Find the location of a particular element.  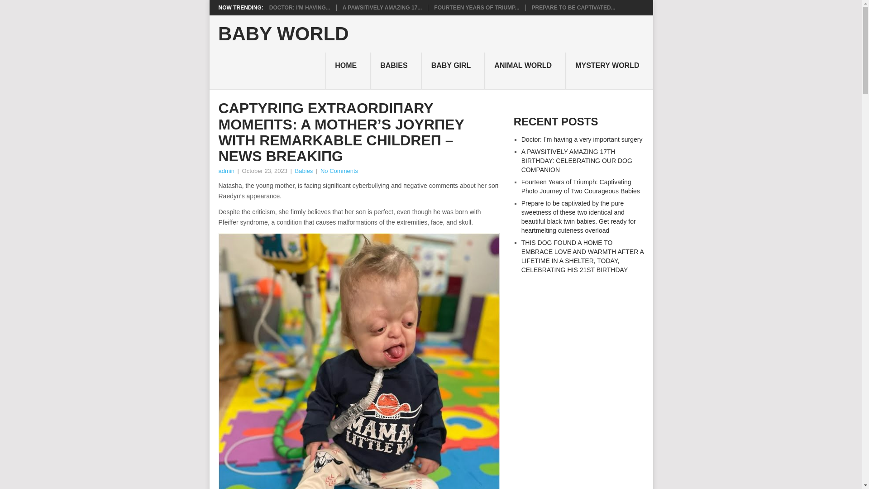

BABY GIRL is located at coordinates (453, 71).